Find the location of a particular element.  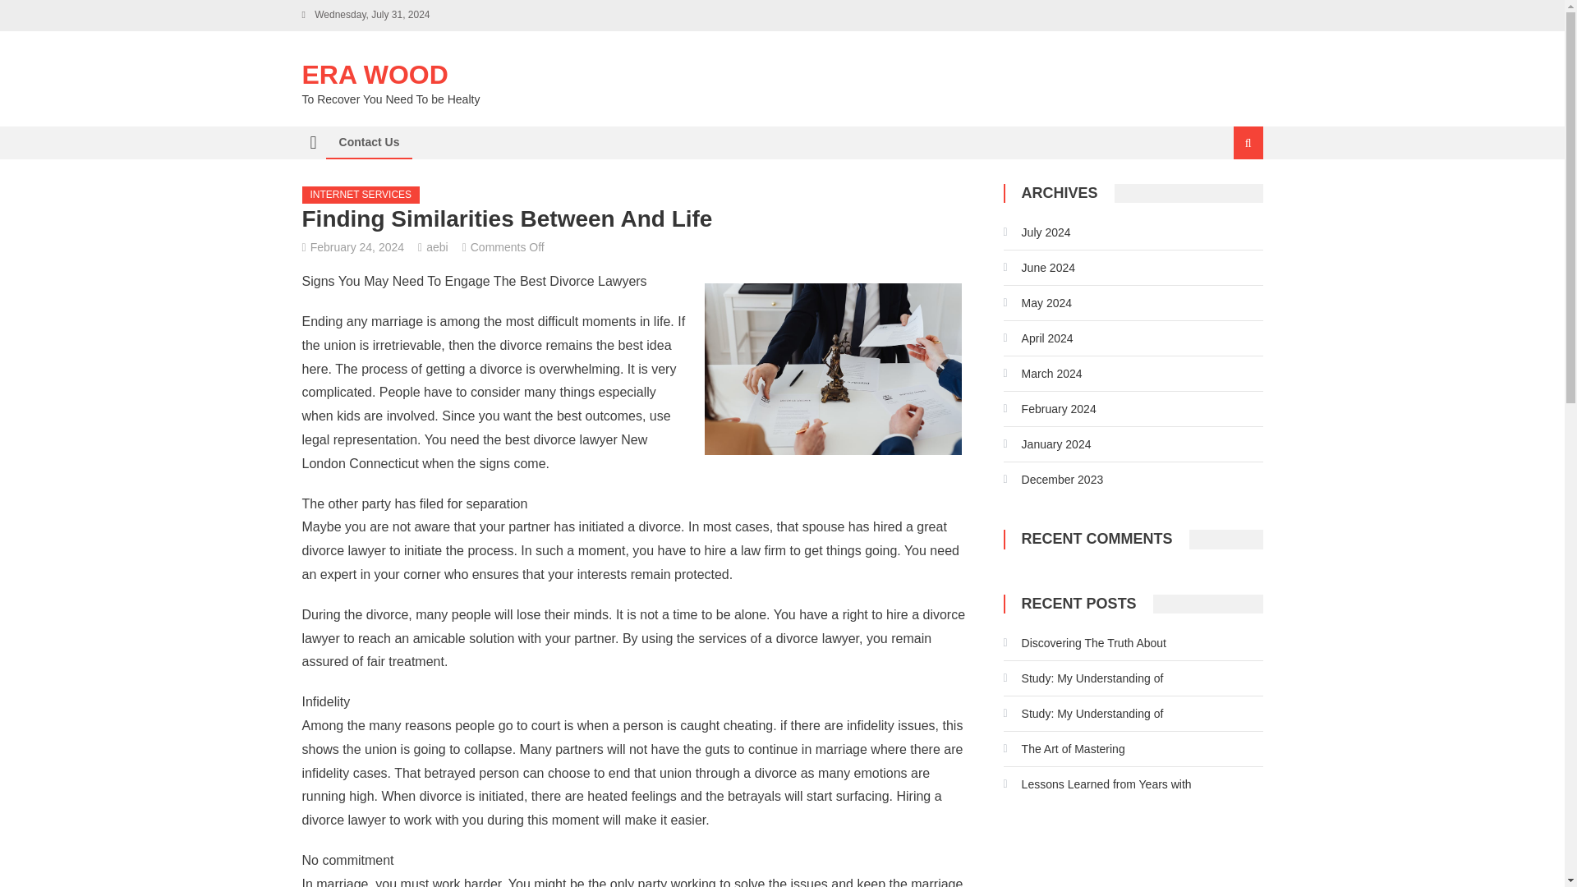

ERA WOOD is located at coordinates (375, 75).